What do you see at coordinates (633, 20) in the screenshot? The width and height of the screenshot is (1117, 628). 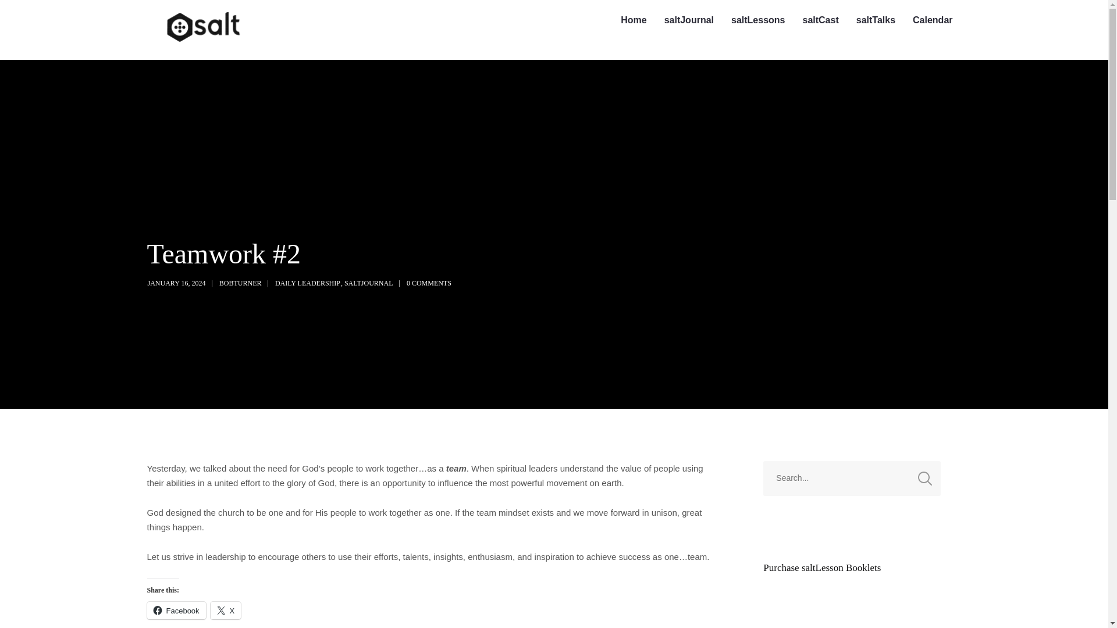 I see `Home` at bounding box center [633, 20].